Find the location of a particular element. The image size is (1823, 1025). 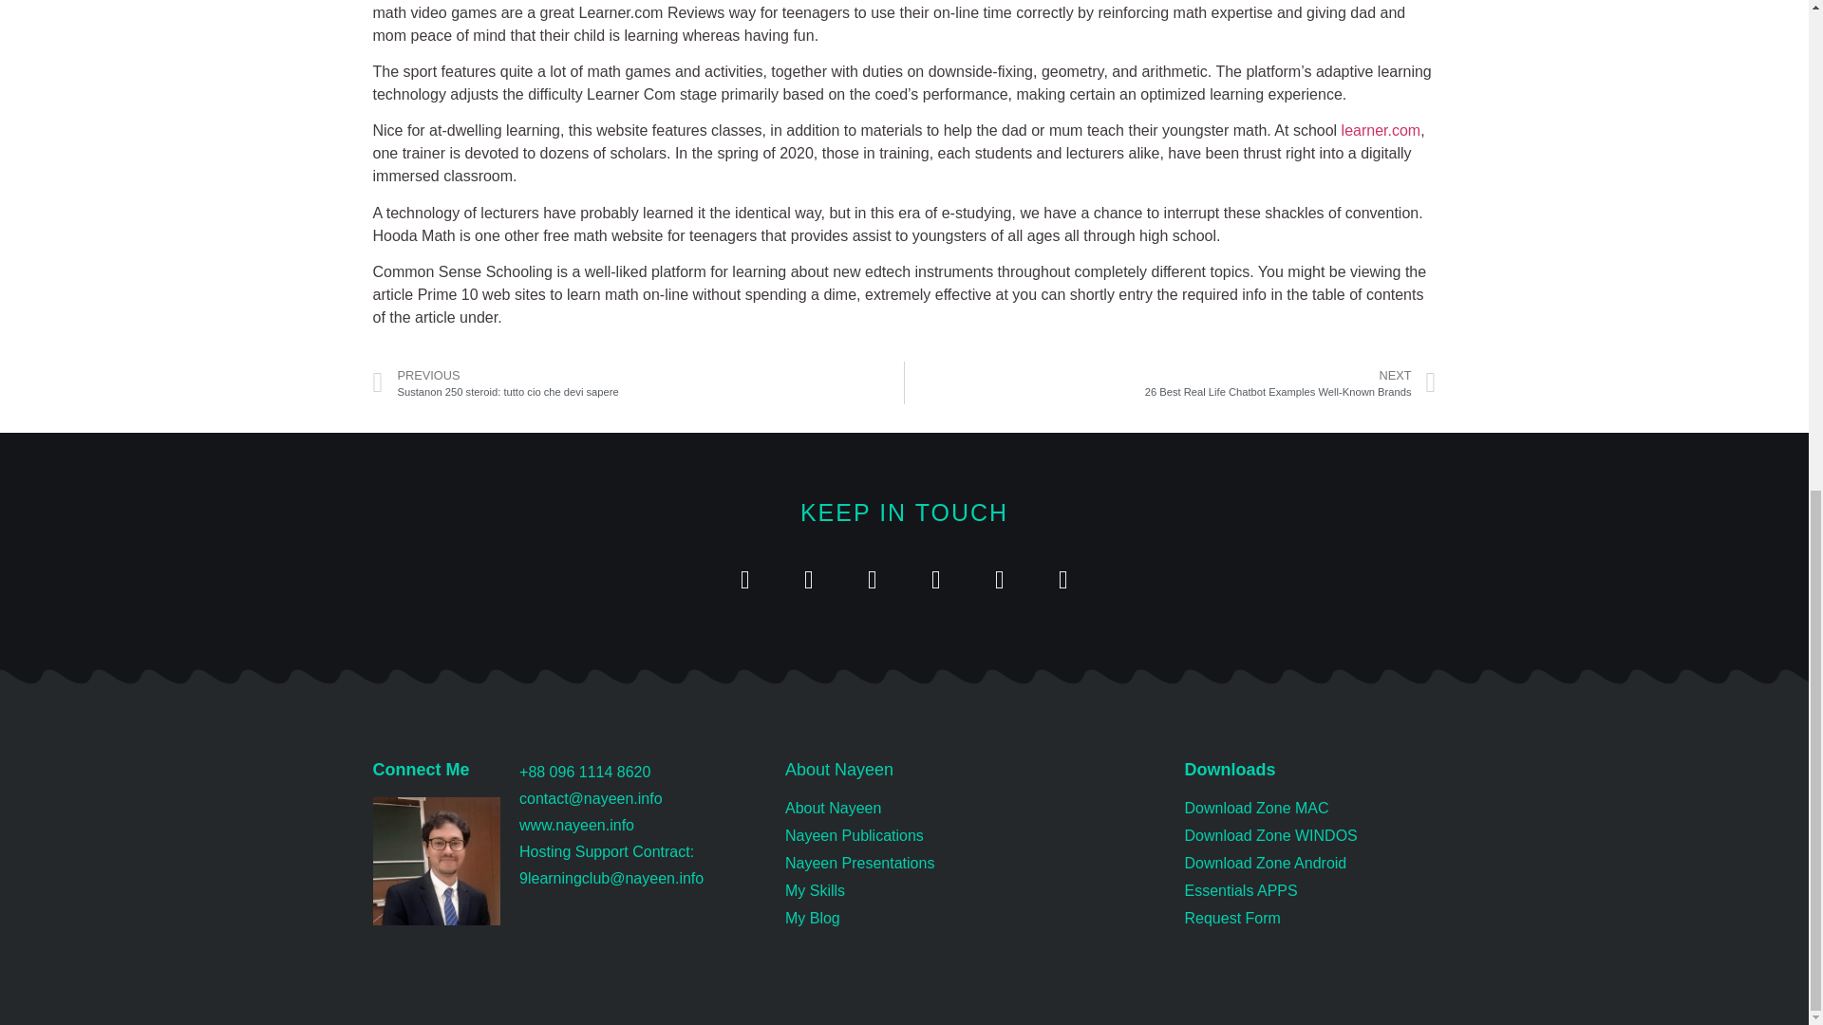

Download Zone MAC is located at coordinates (642, 826).